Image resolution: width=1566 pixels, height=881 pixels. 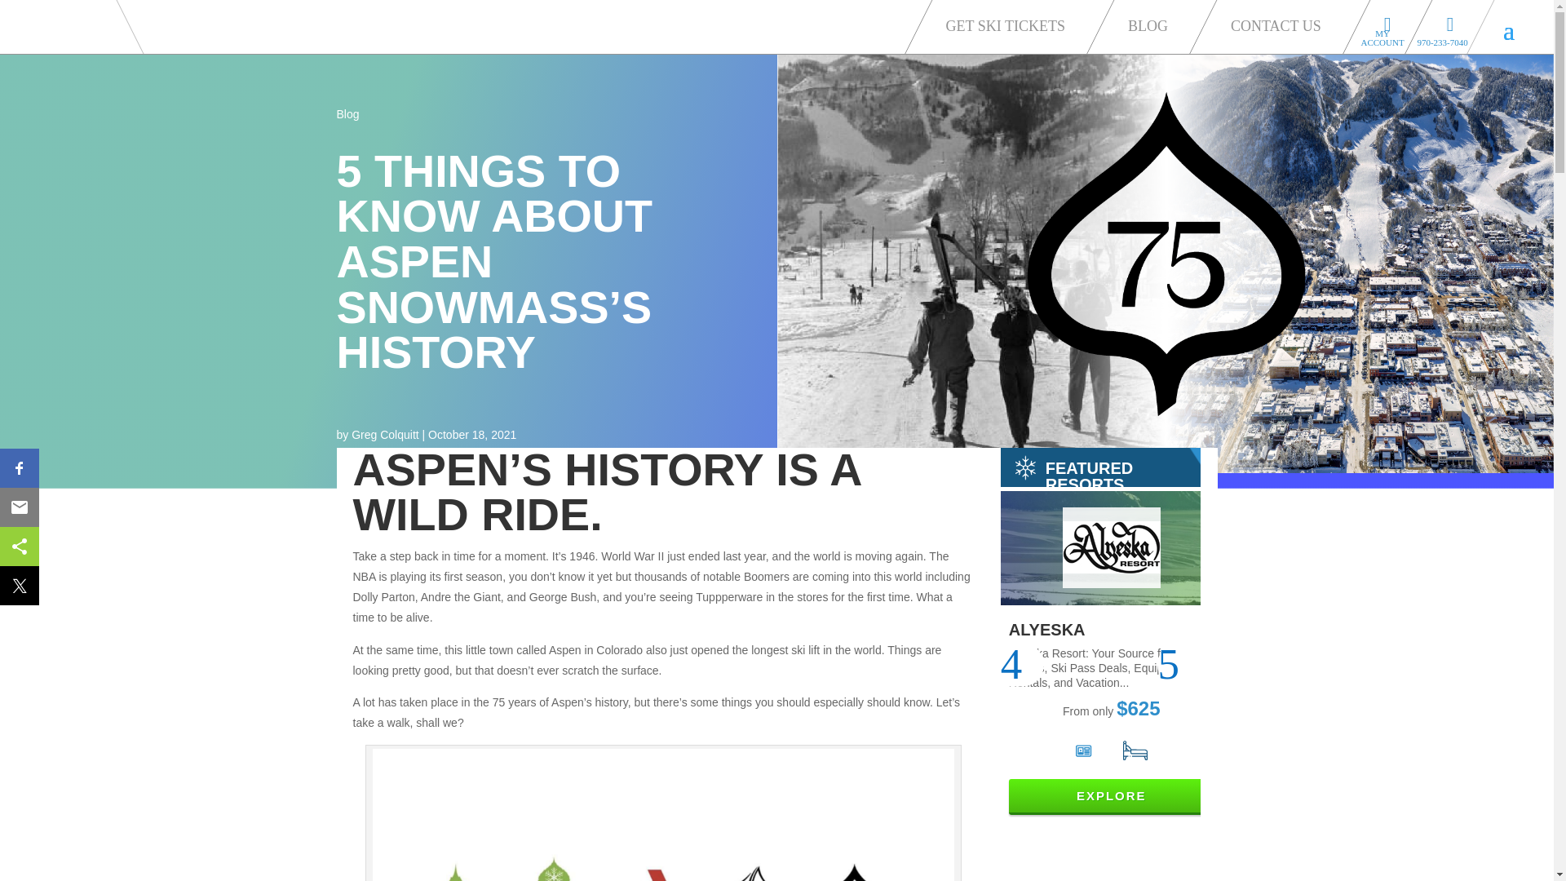 I want to click on BLOG, so click(x=1152, y=24).